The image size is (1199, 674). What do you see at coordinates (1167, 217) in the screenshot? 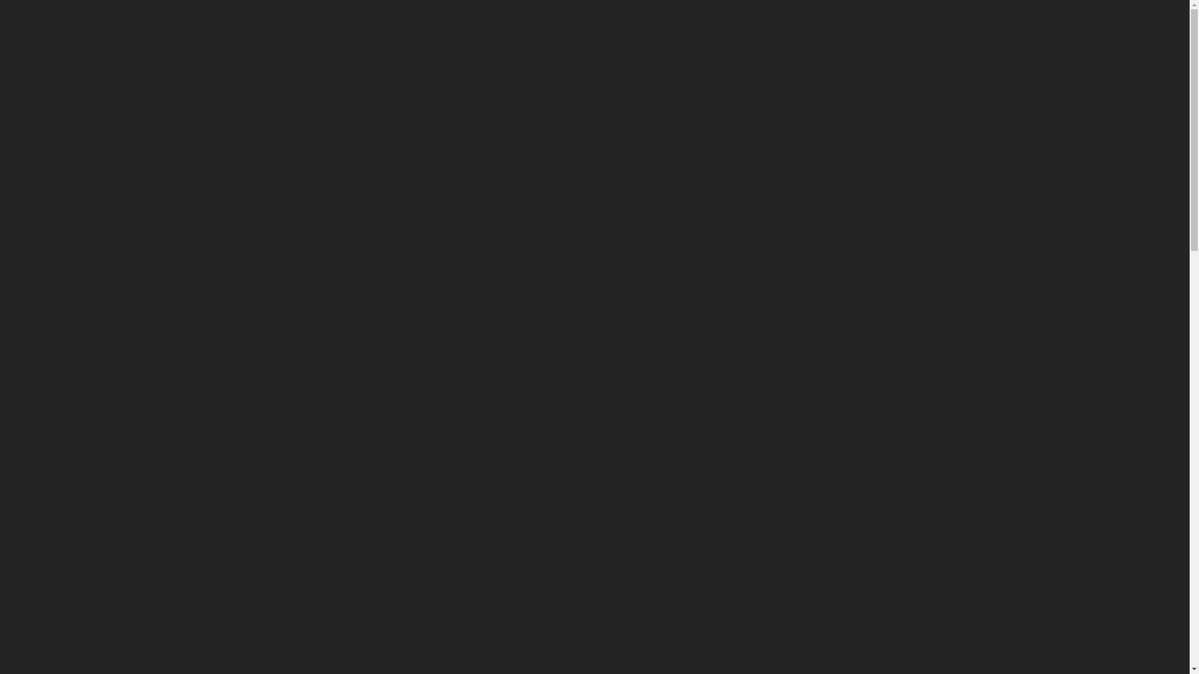
I see ` ` at bounding box center [1167, 217].